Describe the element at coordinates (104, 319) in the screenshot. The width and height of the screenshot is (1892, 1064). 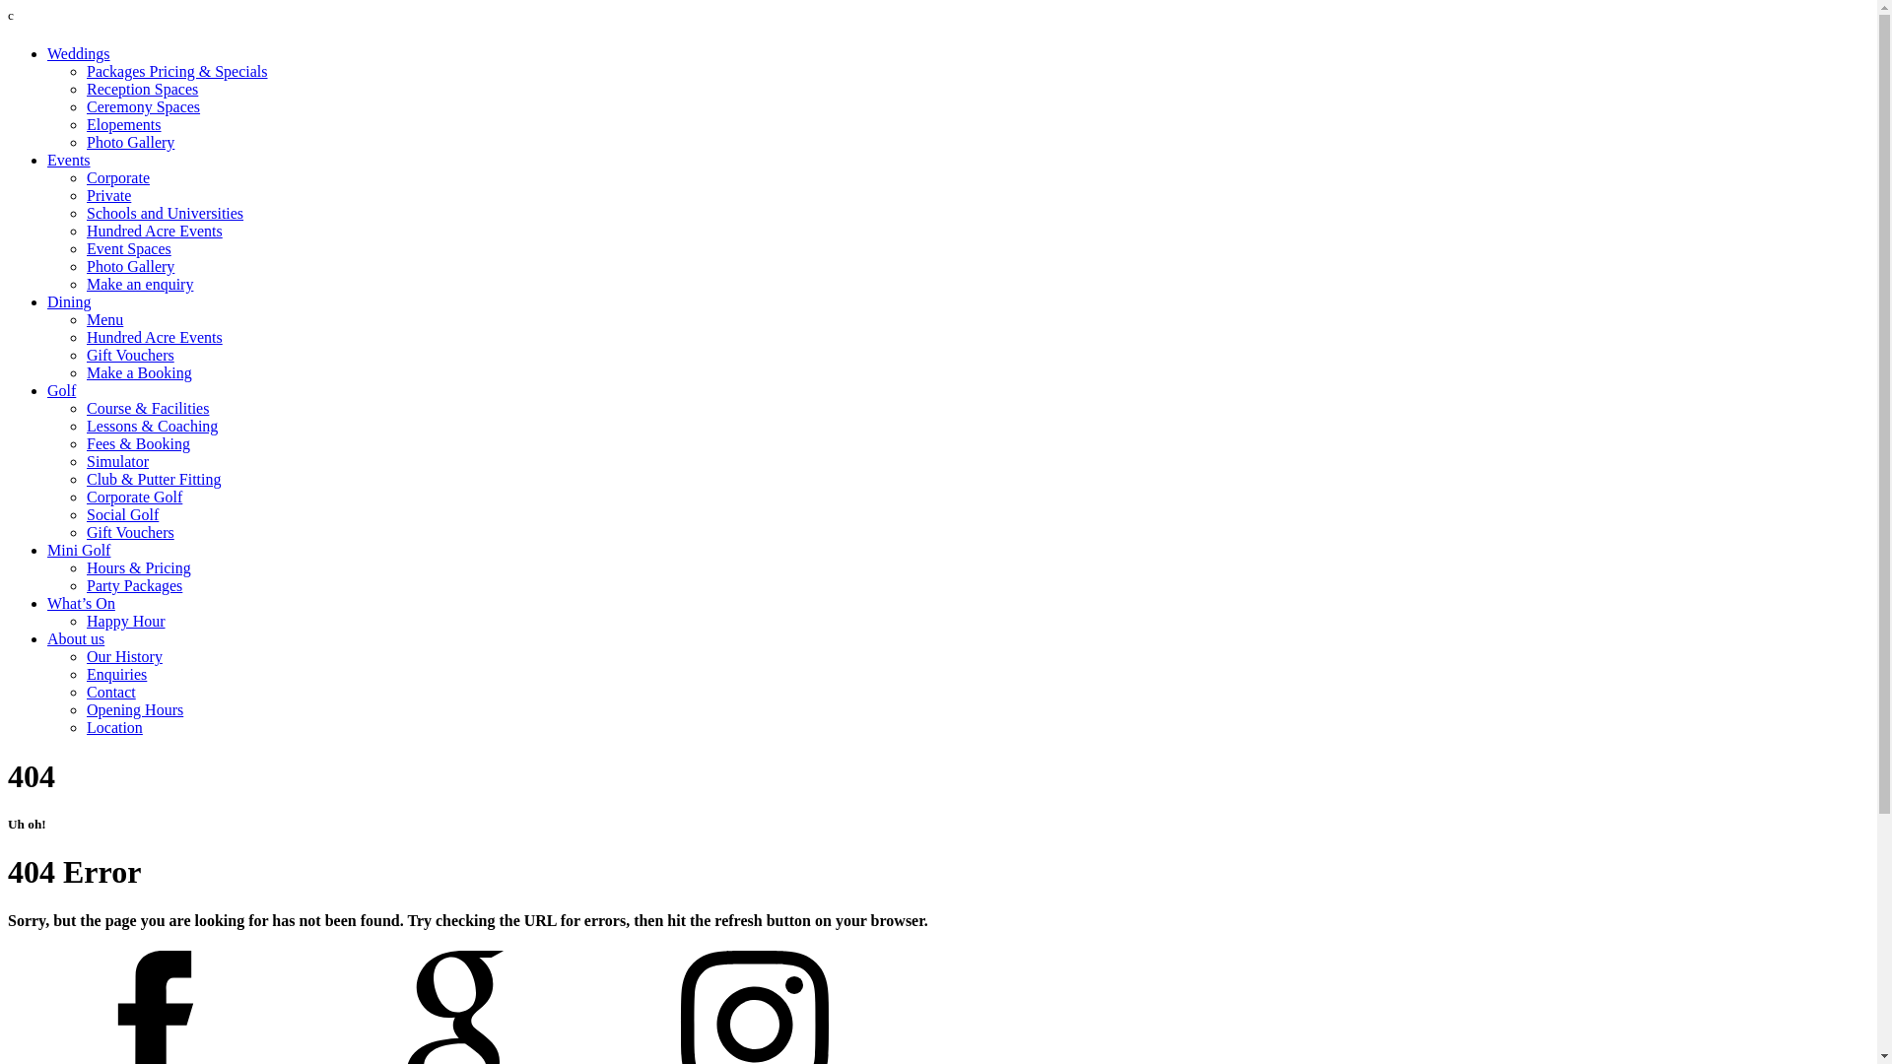
I see `Menu` at that location.